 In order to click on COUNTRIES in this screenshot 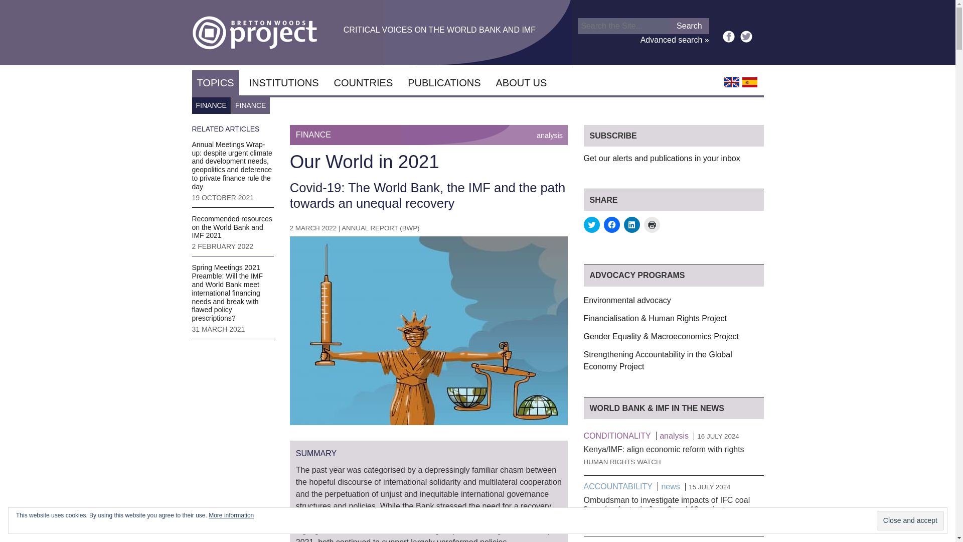, I will do `click(363, 83)`.